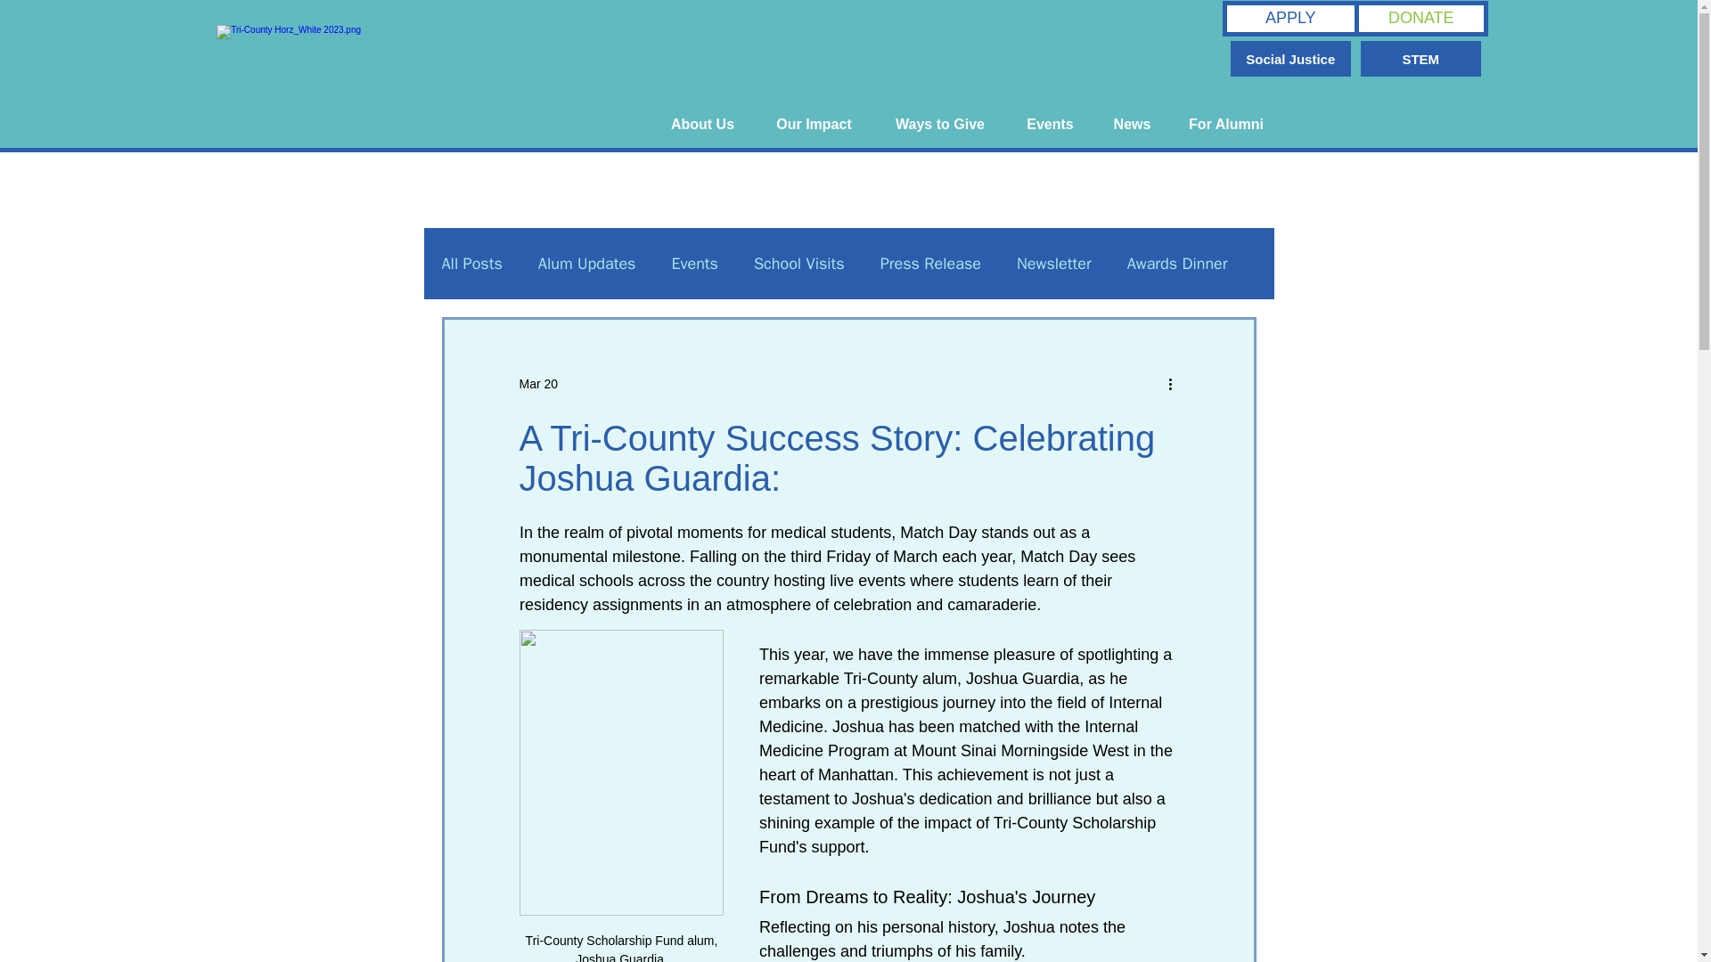  What do you see at coordinates (694, 264) in the screenshot?
I see `Events` at bounding box center [694, 264].